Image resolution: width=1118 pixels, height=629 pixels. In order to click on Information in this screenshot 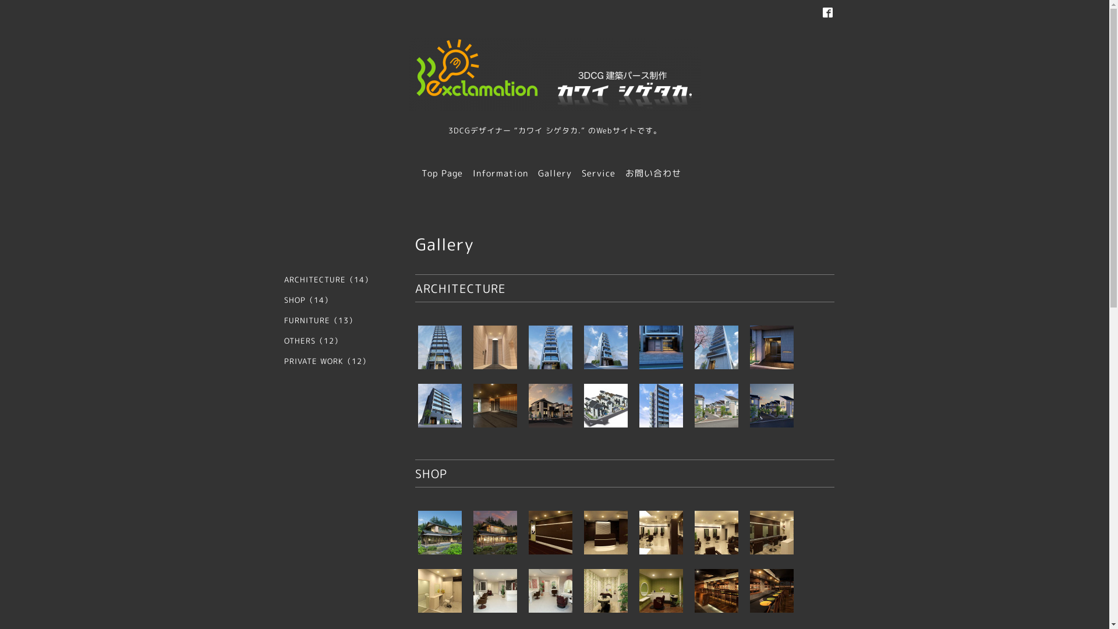, I will do `click(501, 174)`.